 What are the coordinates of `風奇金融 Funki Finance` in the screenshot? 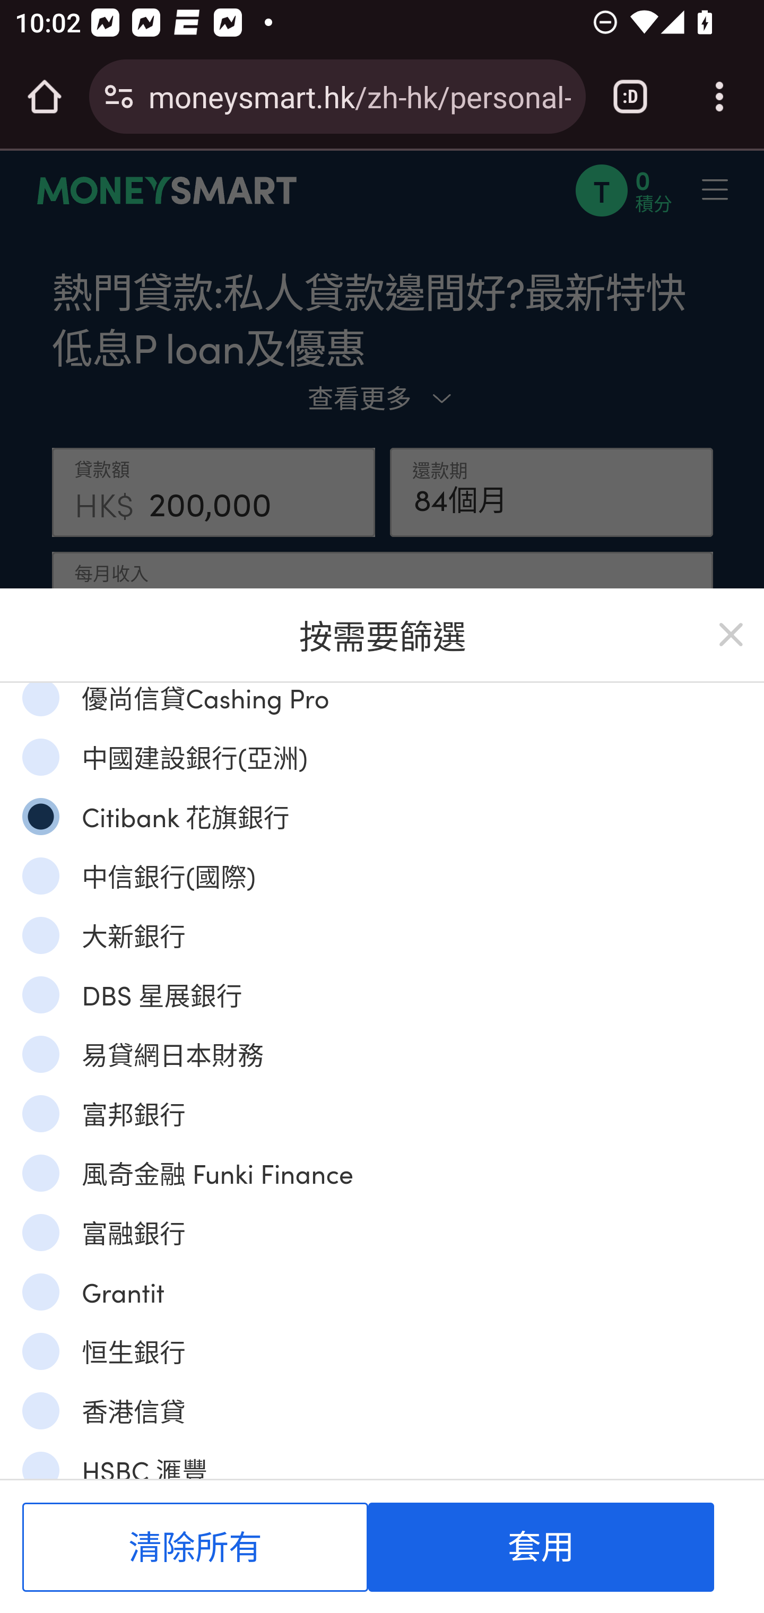 It's located at (40, 1173).